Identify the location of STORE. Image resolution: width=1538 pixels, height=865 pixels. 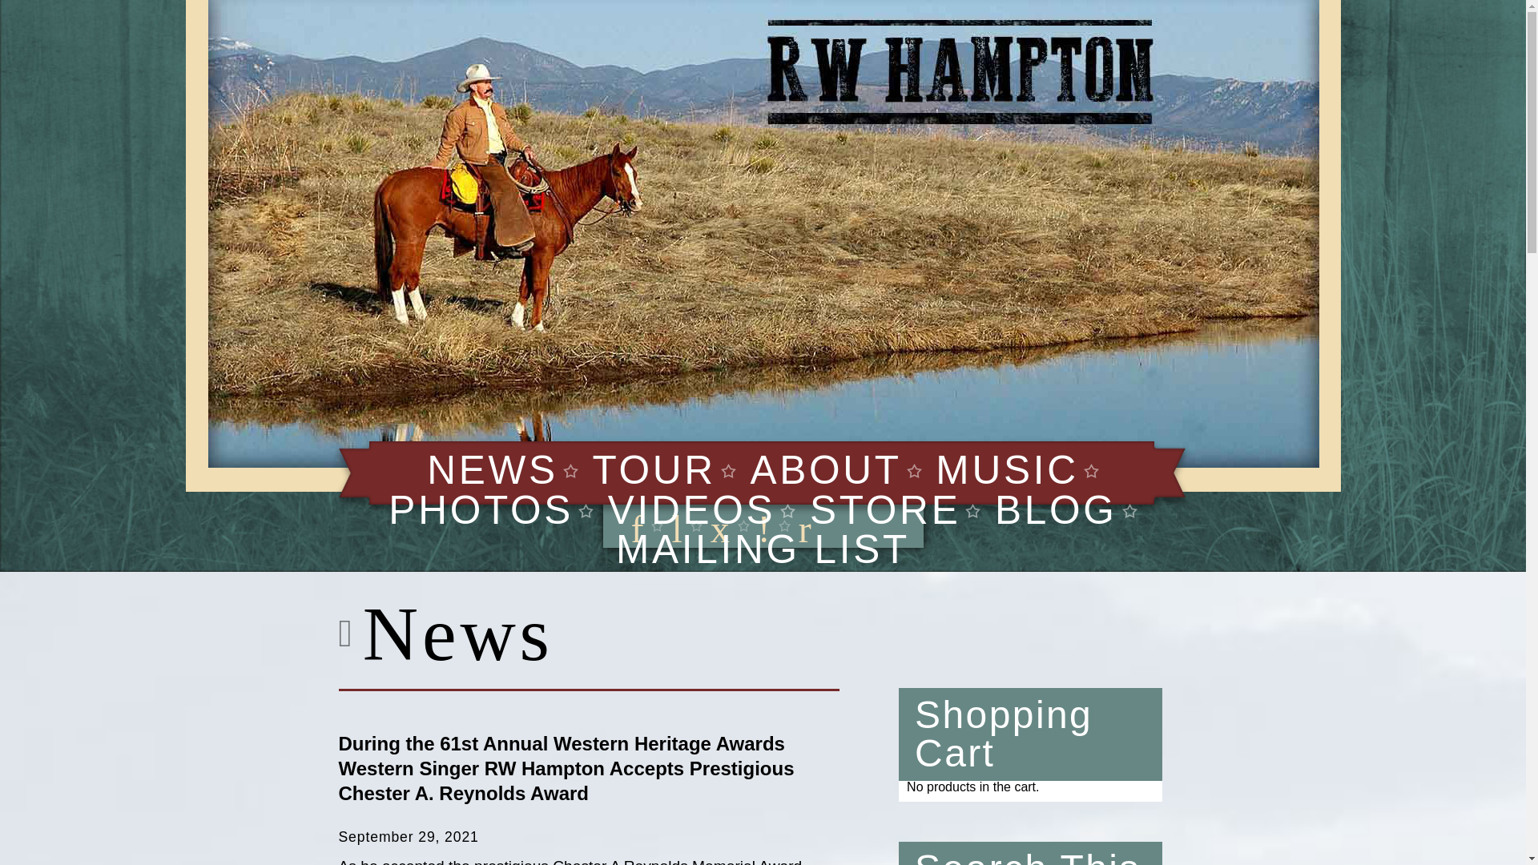
(886, 510).